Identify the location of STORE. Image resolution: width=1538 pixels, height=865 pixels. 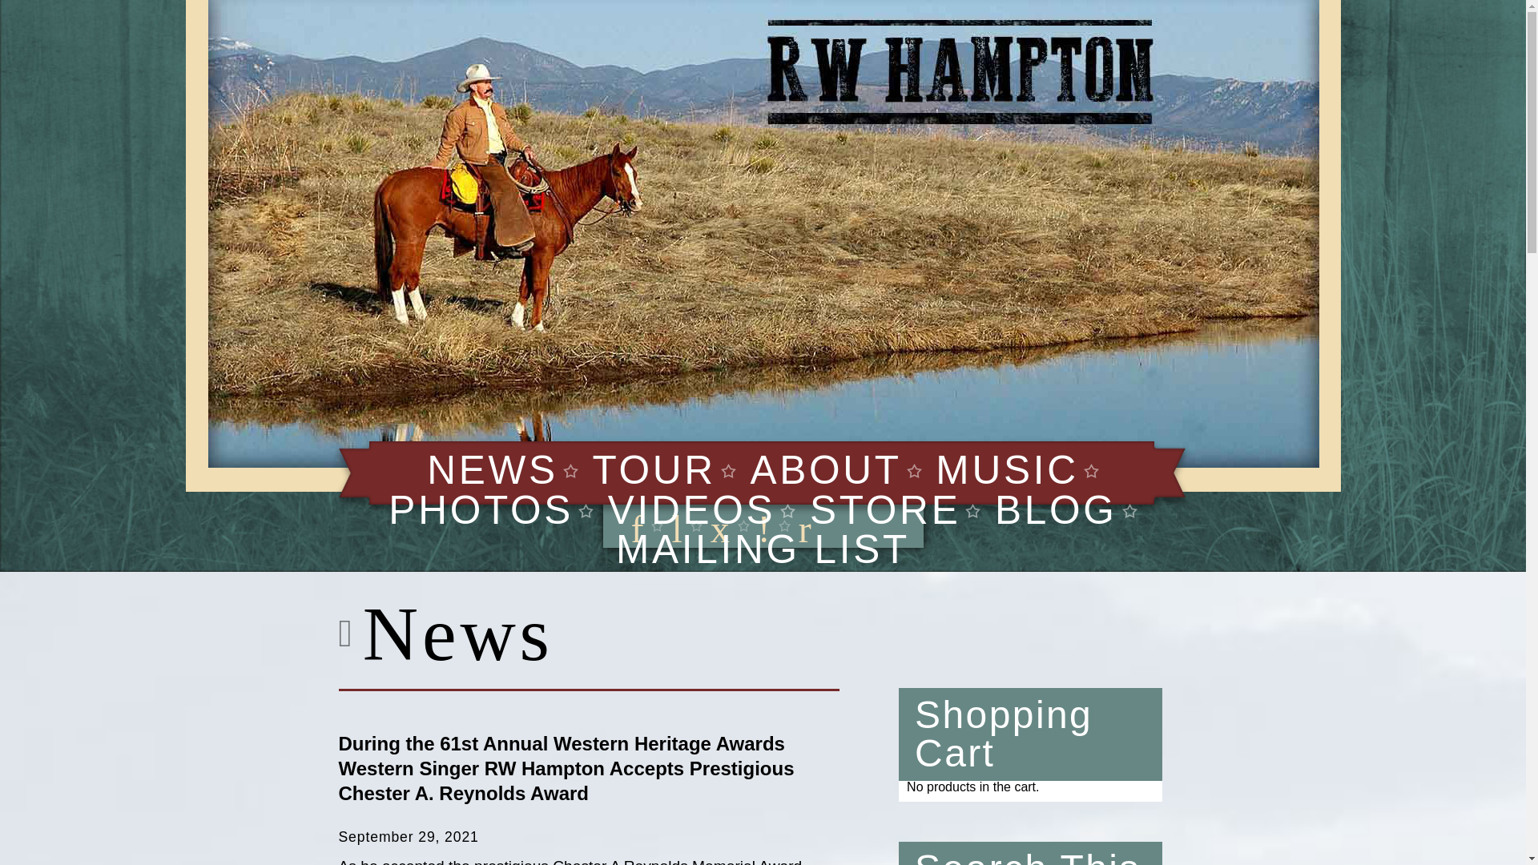
(886, 510).